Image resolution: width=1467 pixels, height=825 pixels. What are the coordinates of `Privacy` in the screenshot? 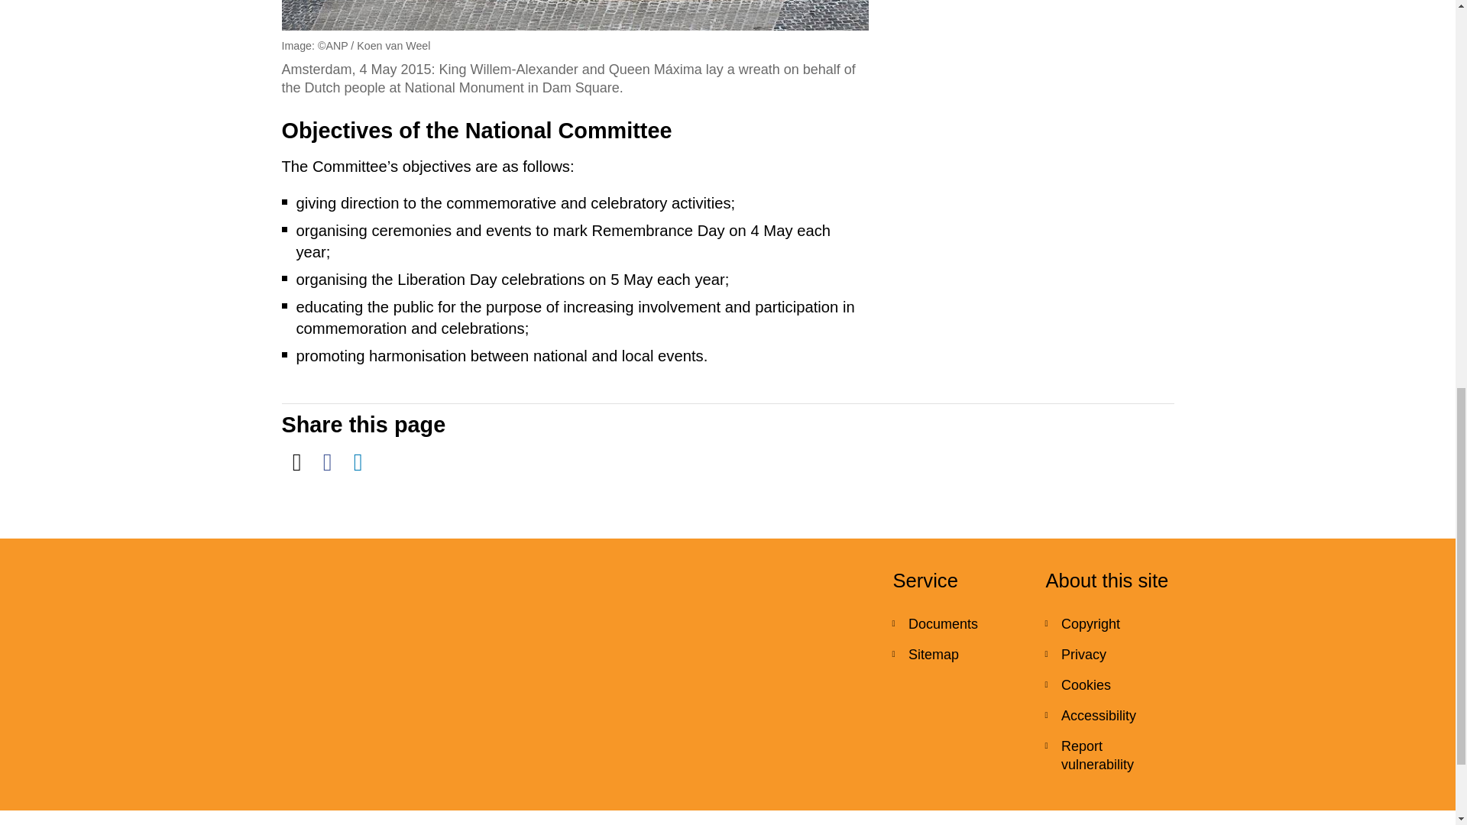 It's located at (1109, 654).